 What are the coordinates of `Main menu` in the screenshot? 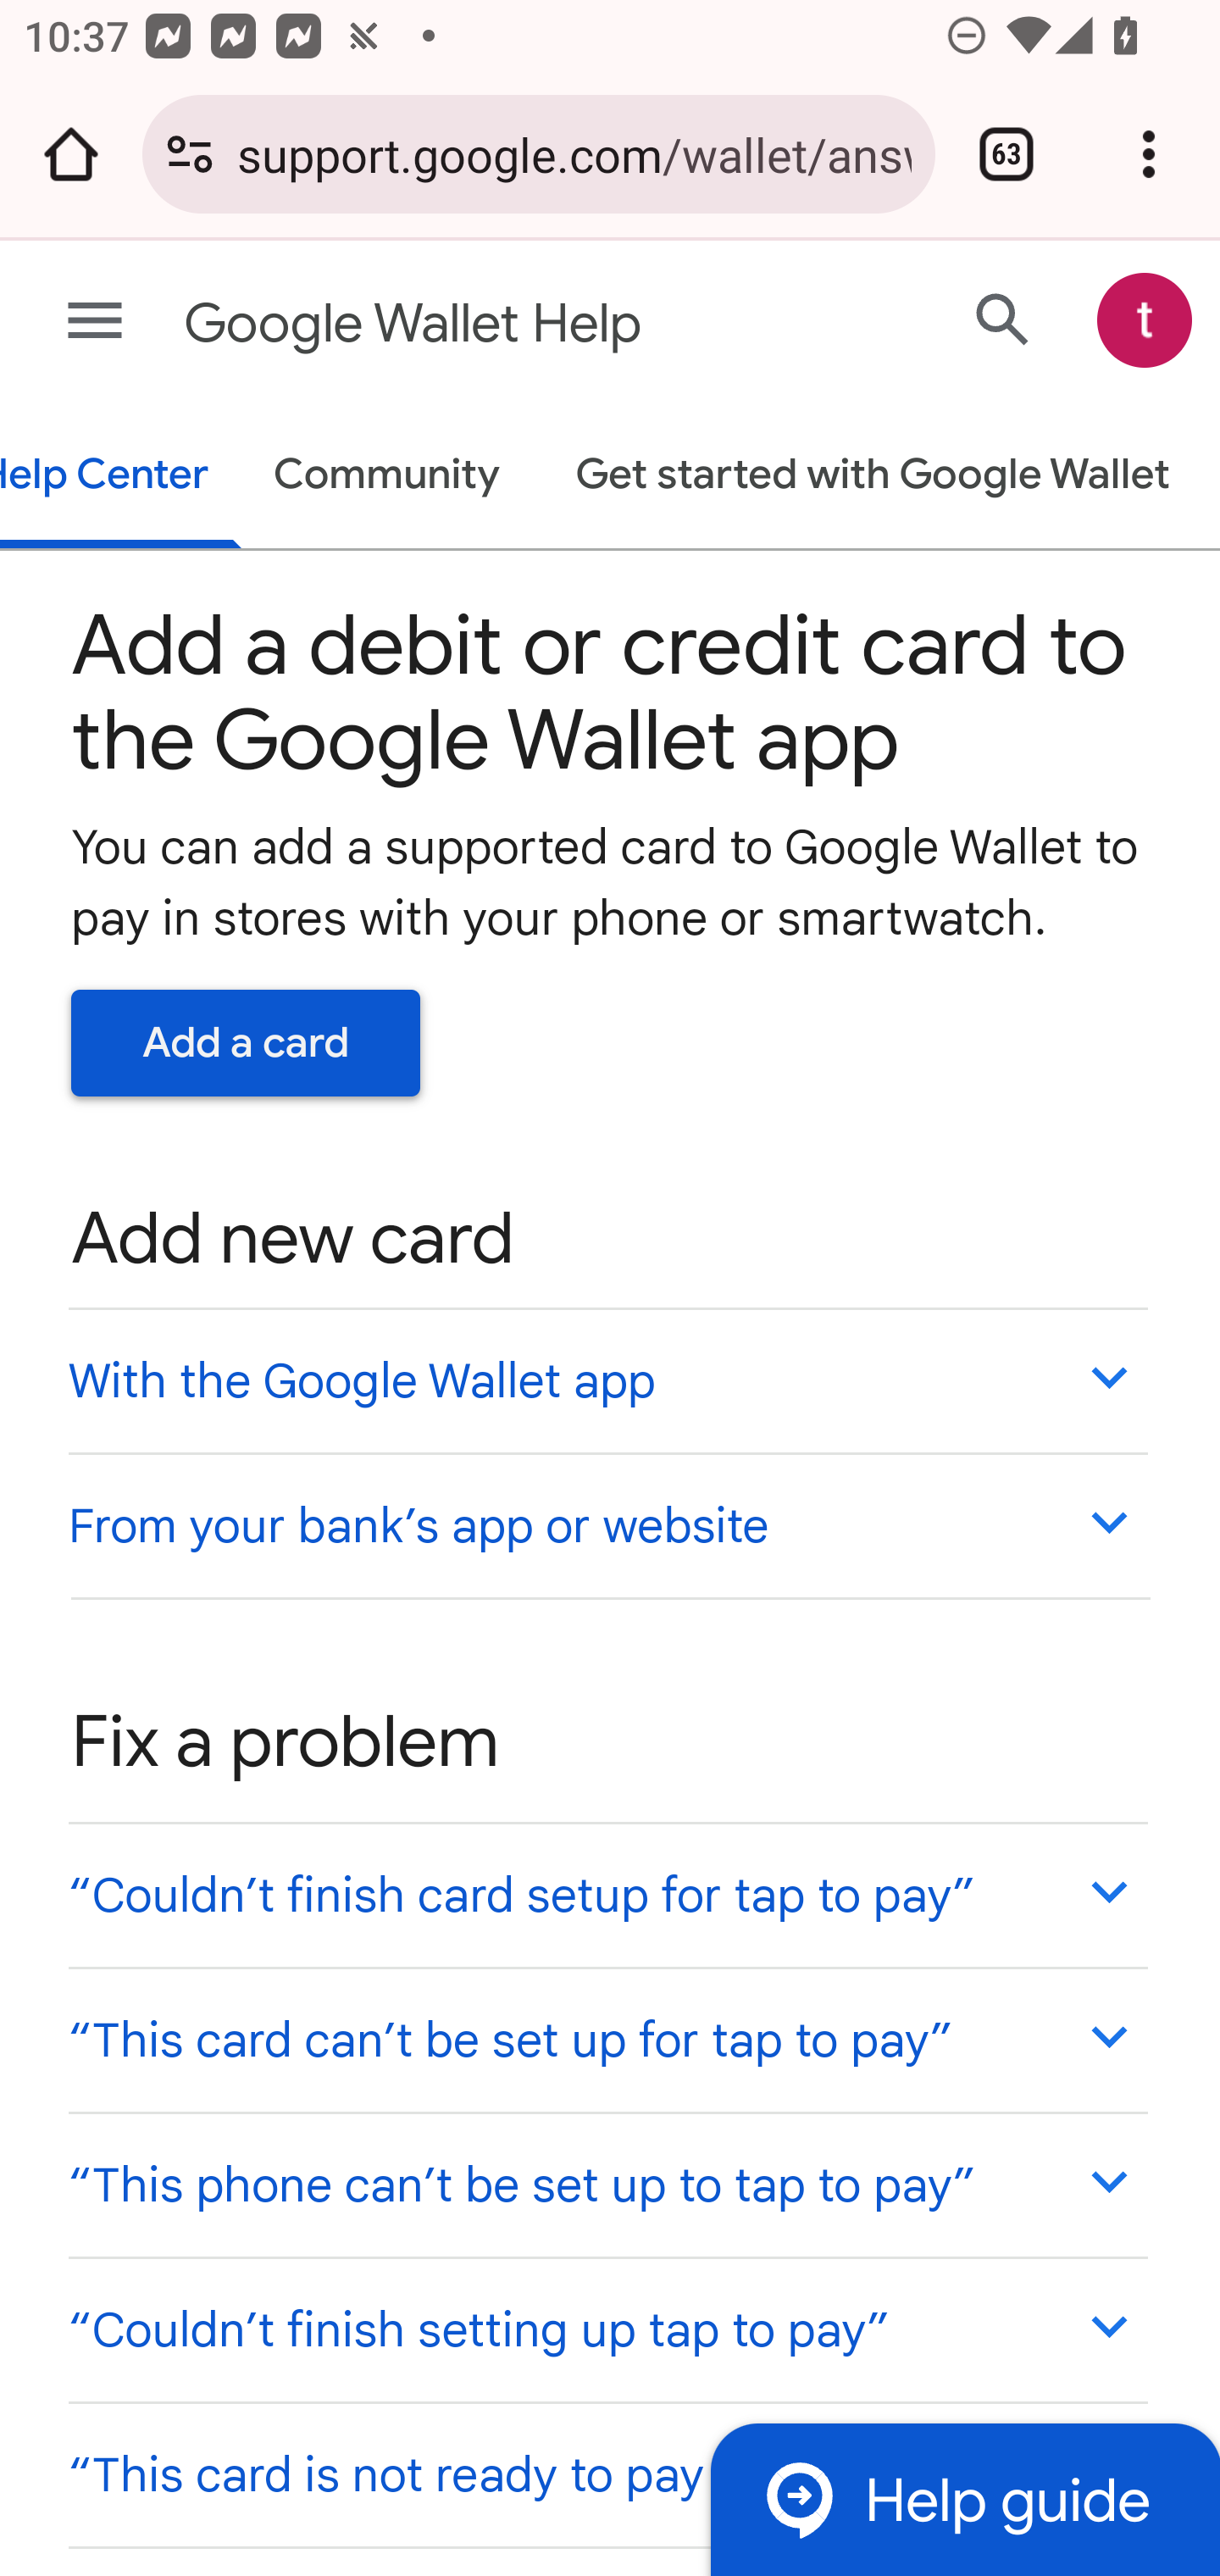 It's located at (95, 322).